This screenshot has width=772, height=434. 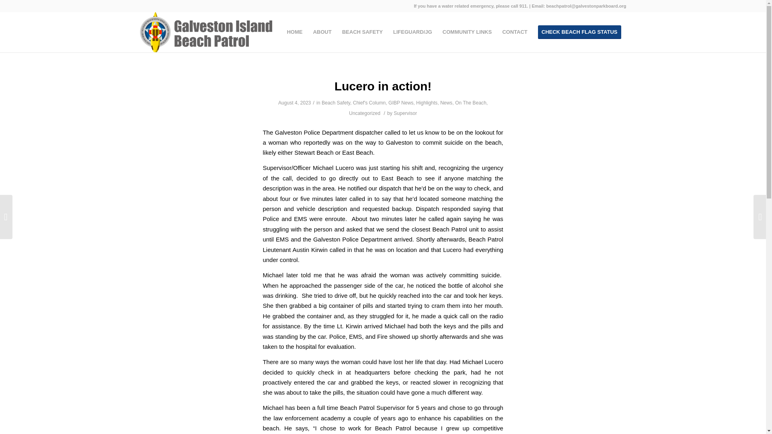 I want to click on Lucero in action!, so click(x=383, y=86).